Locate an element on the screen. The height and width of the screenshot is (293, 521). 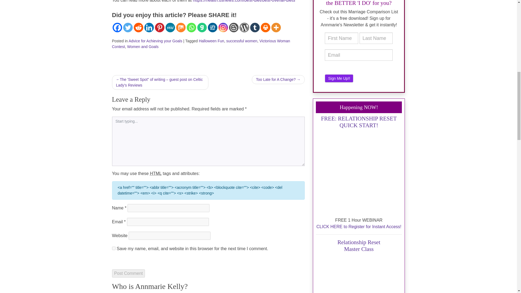
yes is located at coordinates (113, 249).